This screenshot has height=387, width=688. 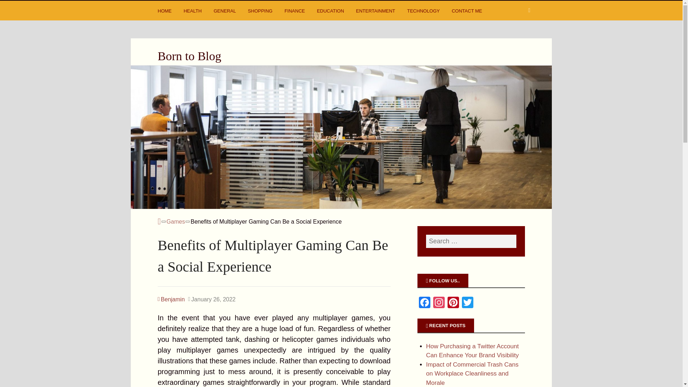 I want to click on GENERAL, so click(x=225, y=12).